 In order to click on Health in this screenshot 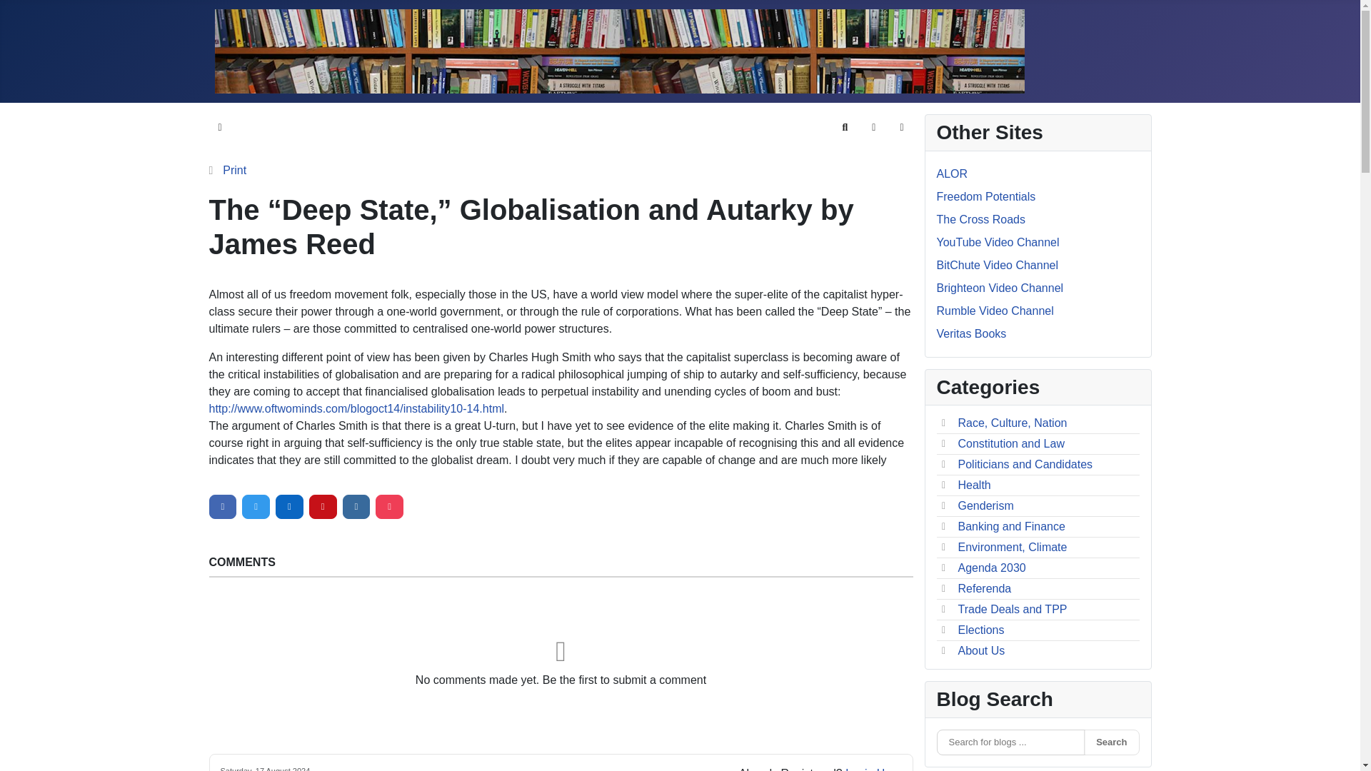, I will do `click(975, 484)`.